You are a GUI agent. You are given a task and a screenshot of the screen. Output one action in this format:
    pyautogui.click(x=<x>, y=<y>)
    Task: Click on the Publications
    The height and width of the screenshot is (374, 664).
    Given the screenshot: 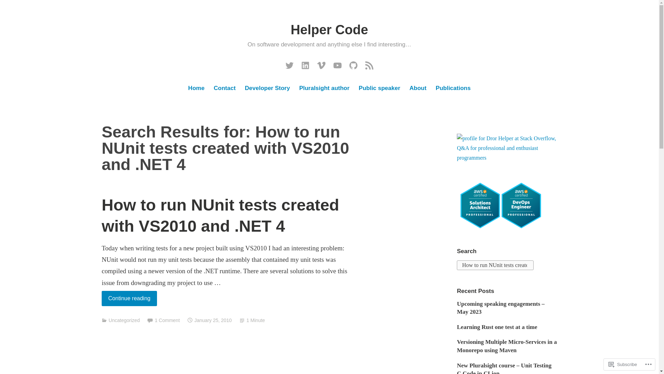 What is the action you would take?
    pyautogui.click(x=453, y=89)
    